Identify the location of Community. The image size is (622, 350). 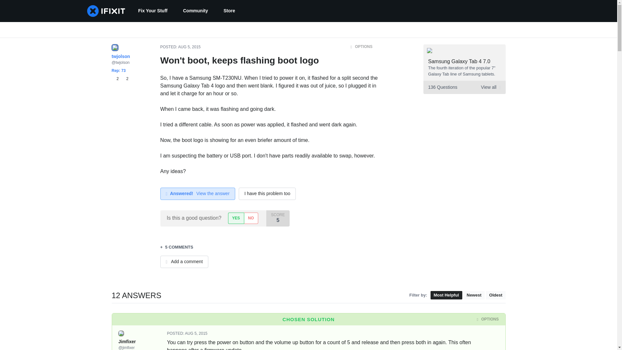
(196, 11).